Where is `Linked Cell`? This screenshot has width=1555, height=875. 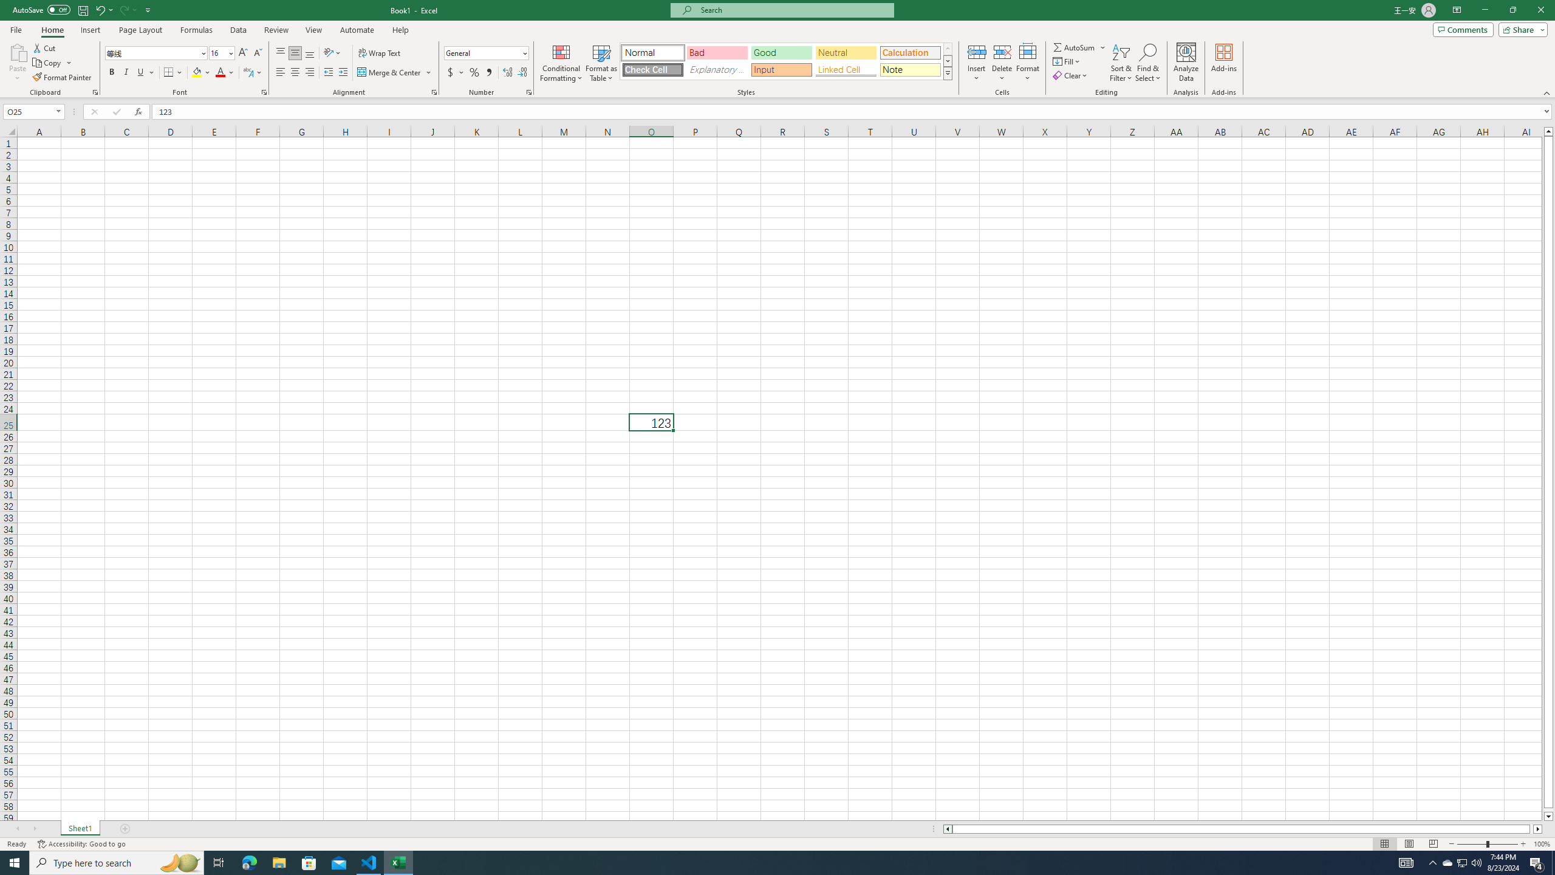 Linked Cell is located at coordinates (846, 69).